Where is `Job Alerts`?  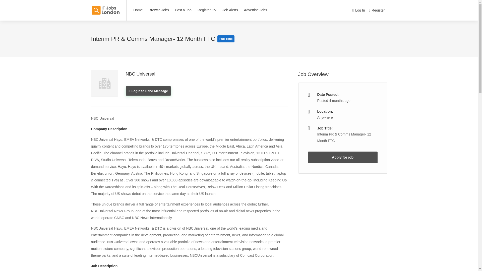
Job Alerts is located at coordinates (230, 10).